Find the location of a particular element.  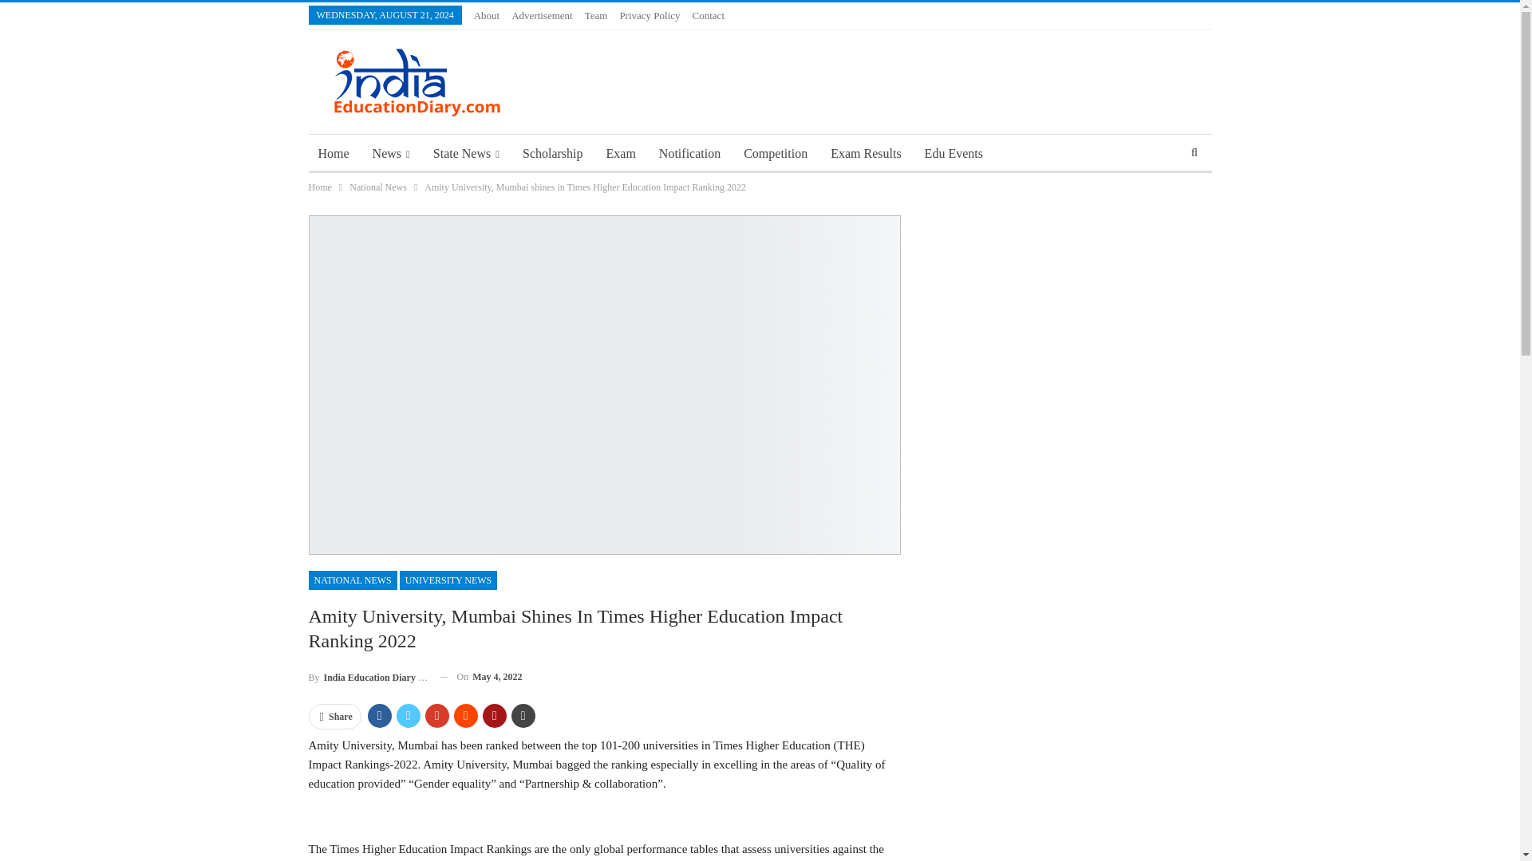

About is located at coordinates (487, 15).